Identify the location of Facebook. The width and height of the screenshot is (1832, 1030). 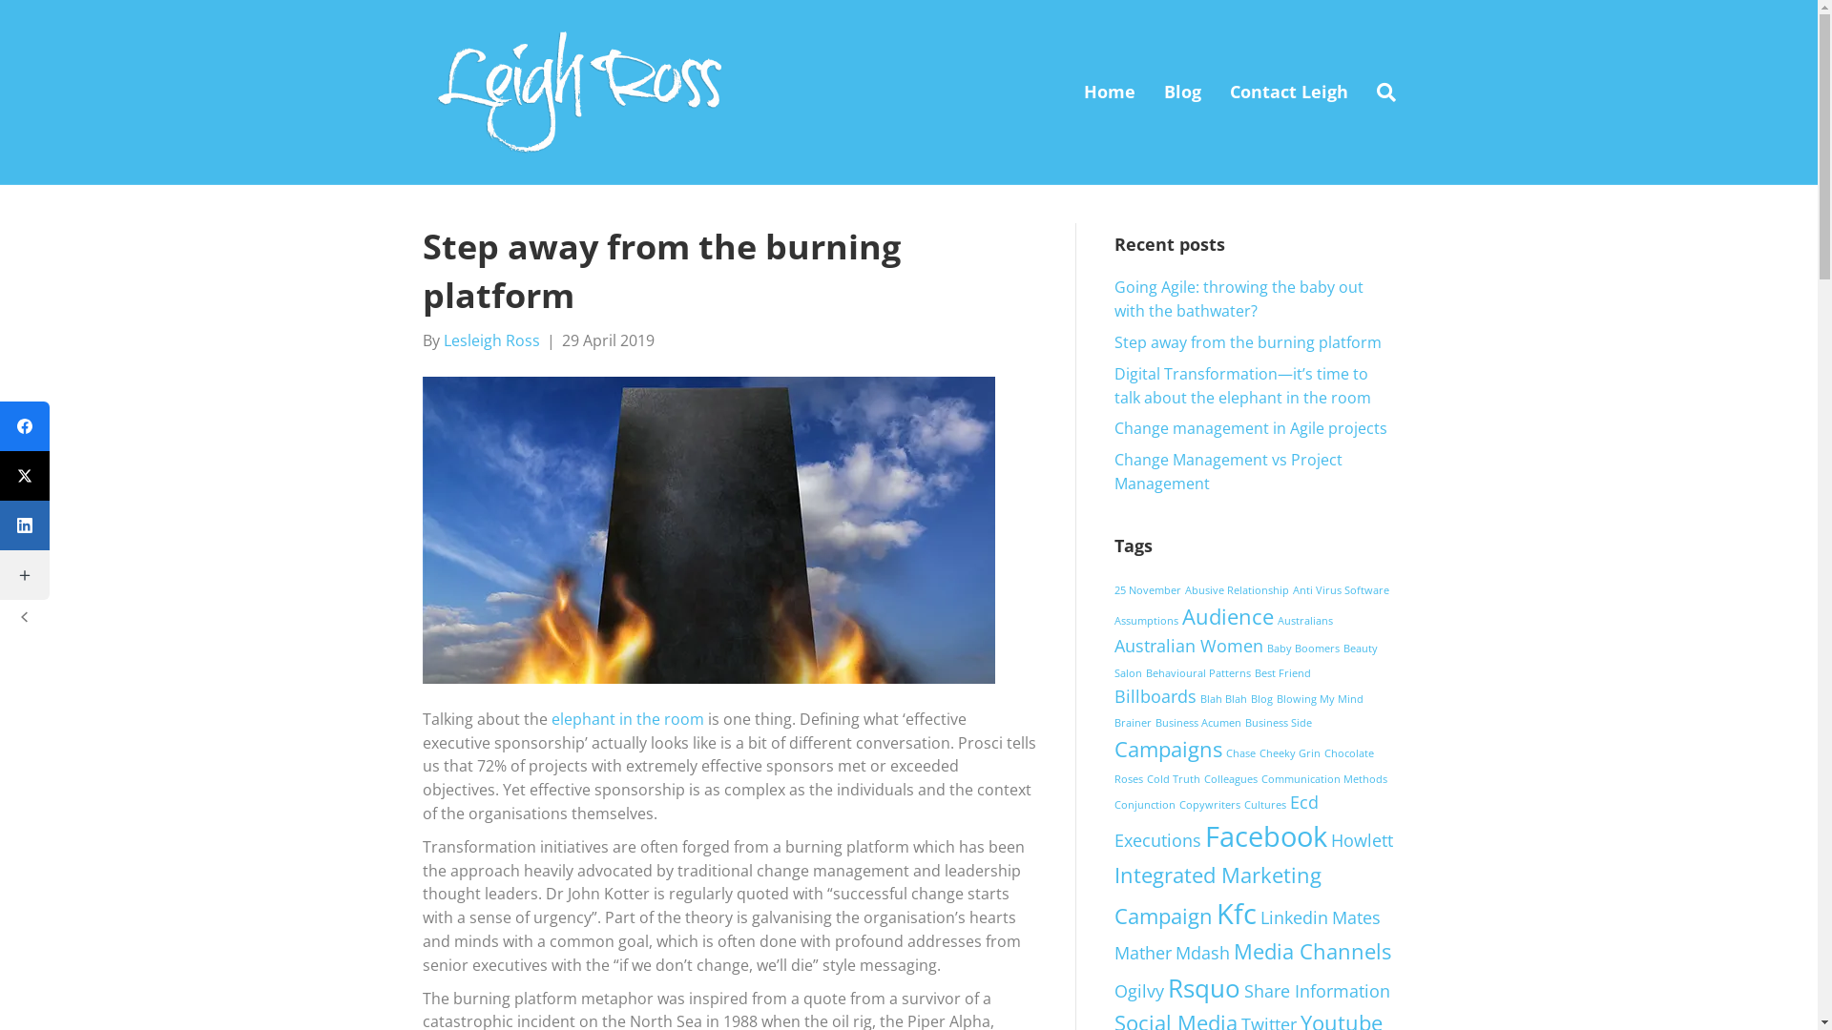
(1265, 836).